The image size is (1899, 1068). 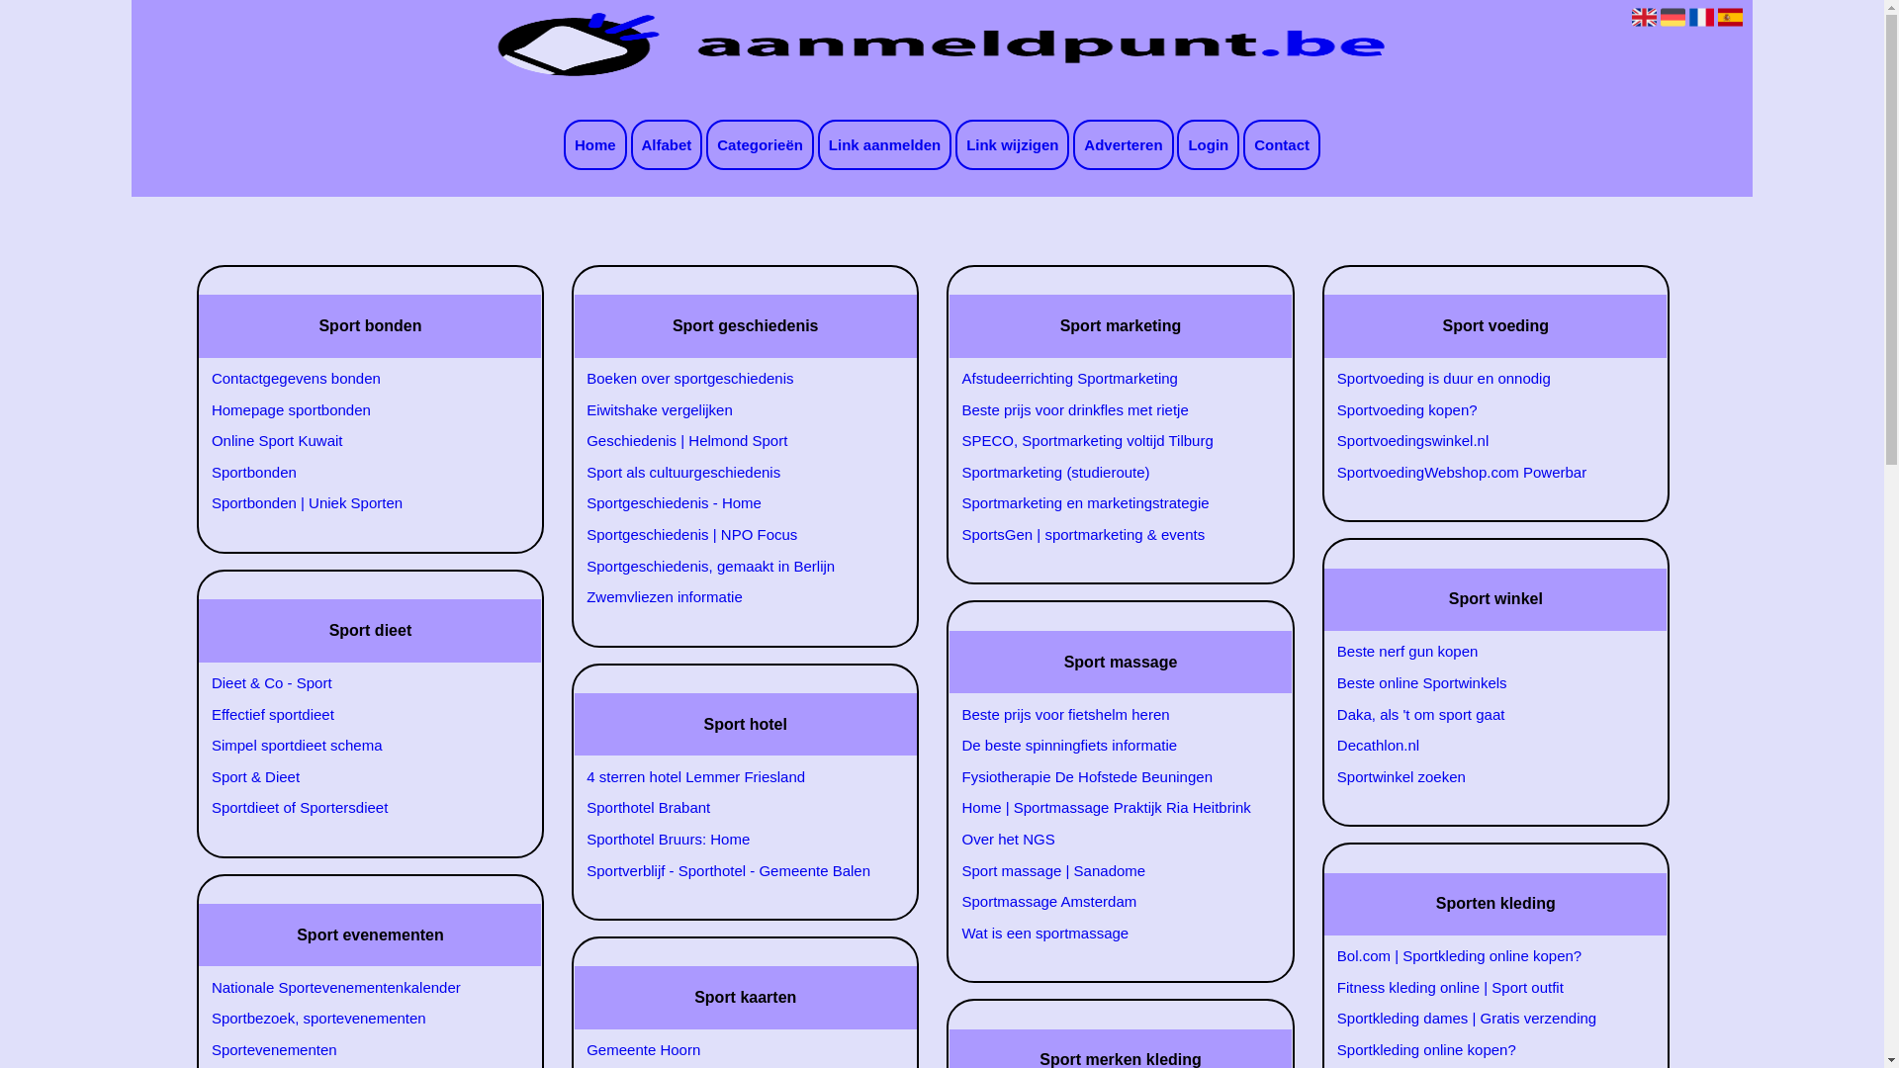 What do you see at coordinates (667, 144) in the screenshot?
I see `Alfabet` at bounding box center [667, 144].